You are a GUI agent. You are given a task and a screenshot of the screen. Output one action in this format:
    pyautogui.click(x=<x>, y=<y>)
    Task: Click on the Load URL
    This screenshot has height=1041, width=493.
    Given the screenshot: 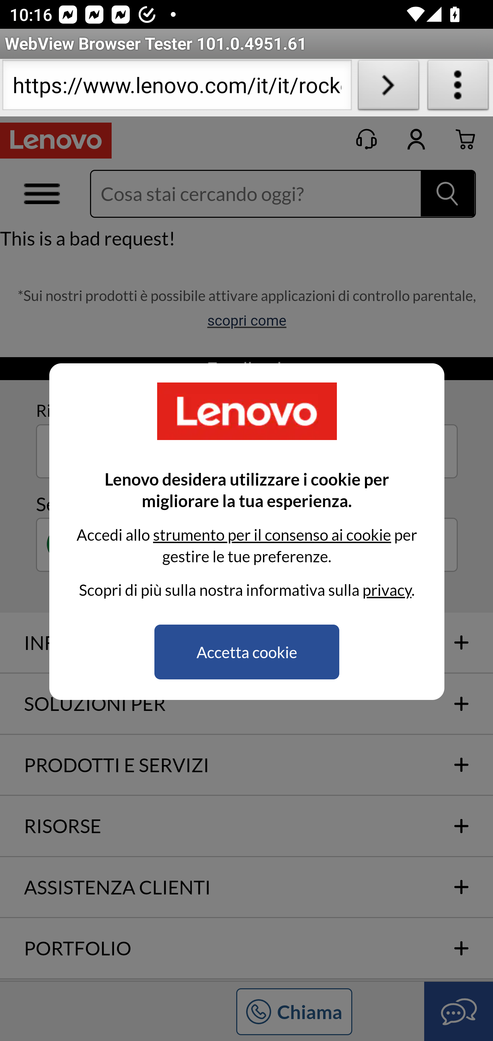 What is the action you would take?
    pyautogui.click(x=388, y=88)
    